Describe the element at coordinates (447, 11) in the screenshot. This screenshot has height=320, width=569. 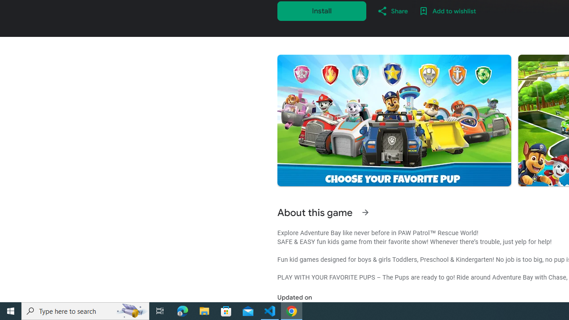
I see `Add to wishlist` at that location.